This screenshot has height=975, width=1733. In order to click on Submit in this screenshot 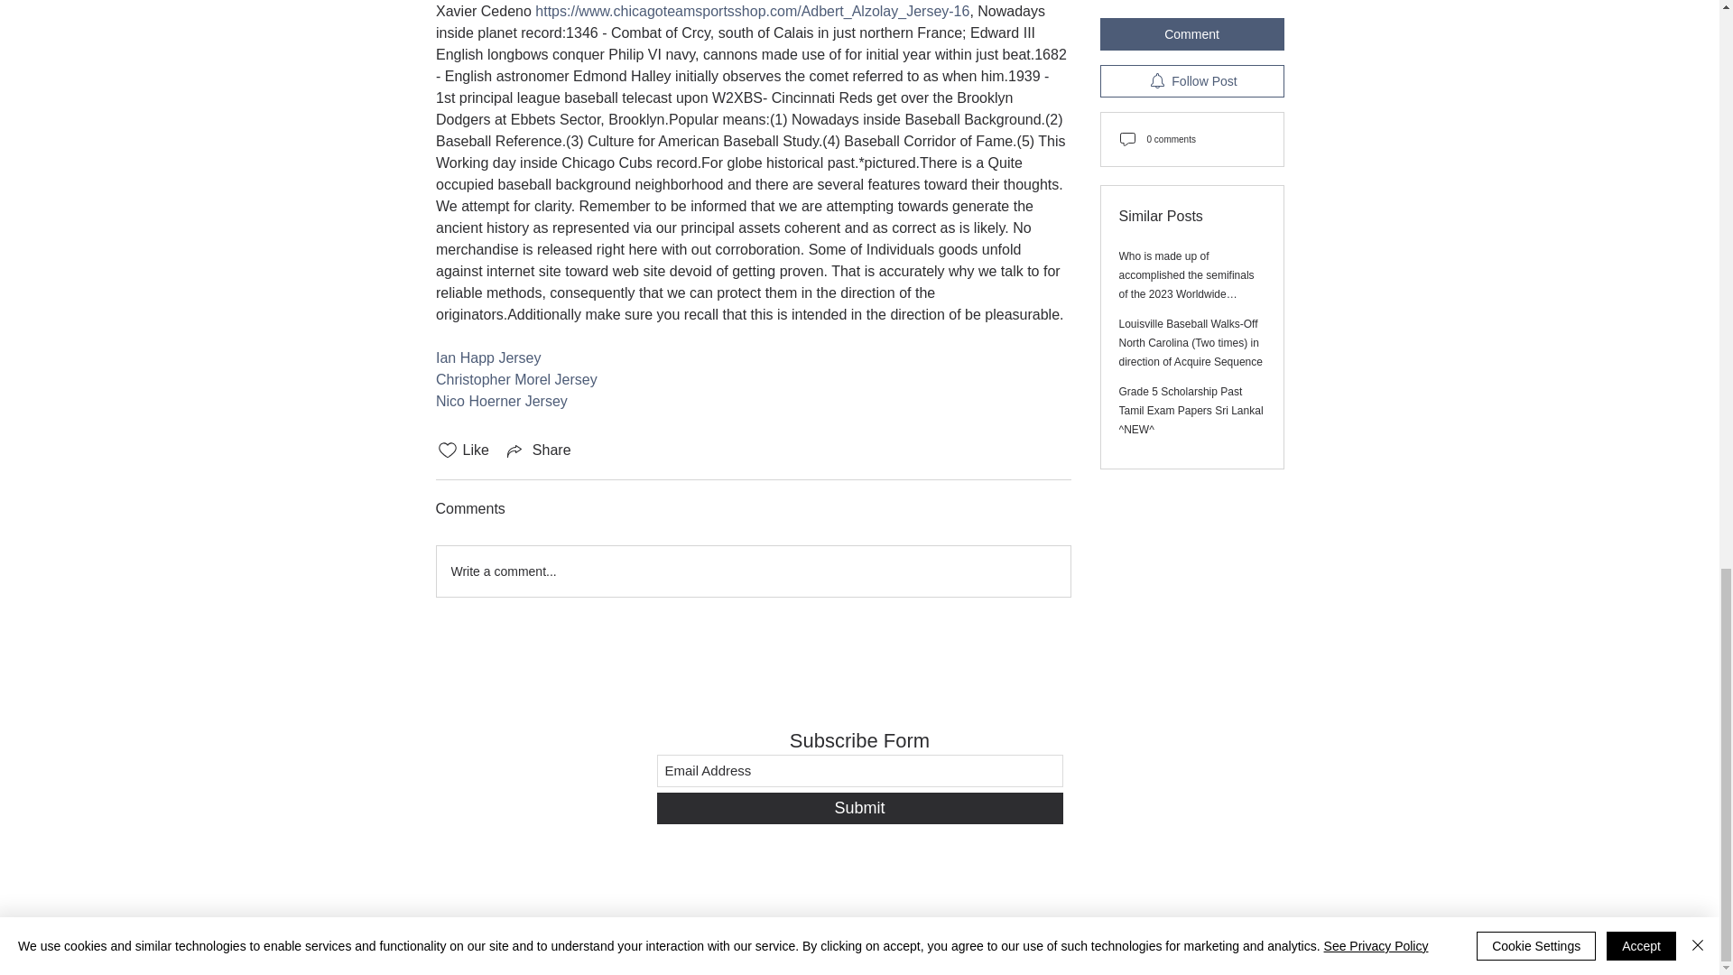, I will do `click(859, 808)`.